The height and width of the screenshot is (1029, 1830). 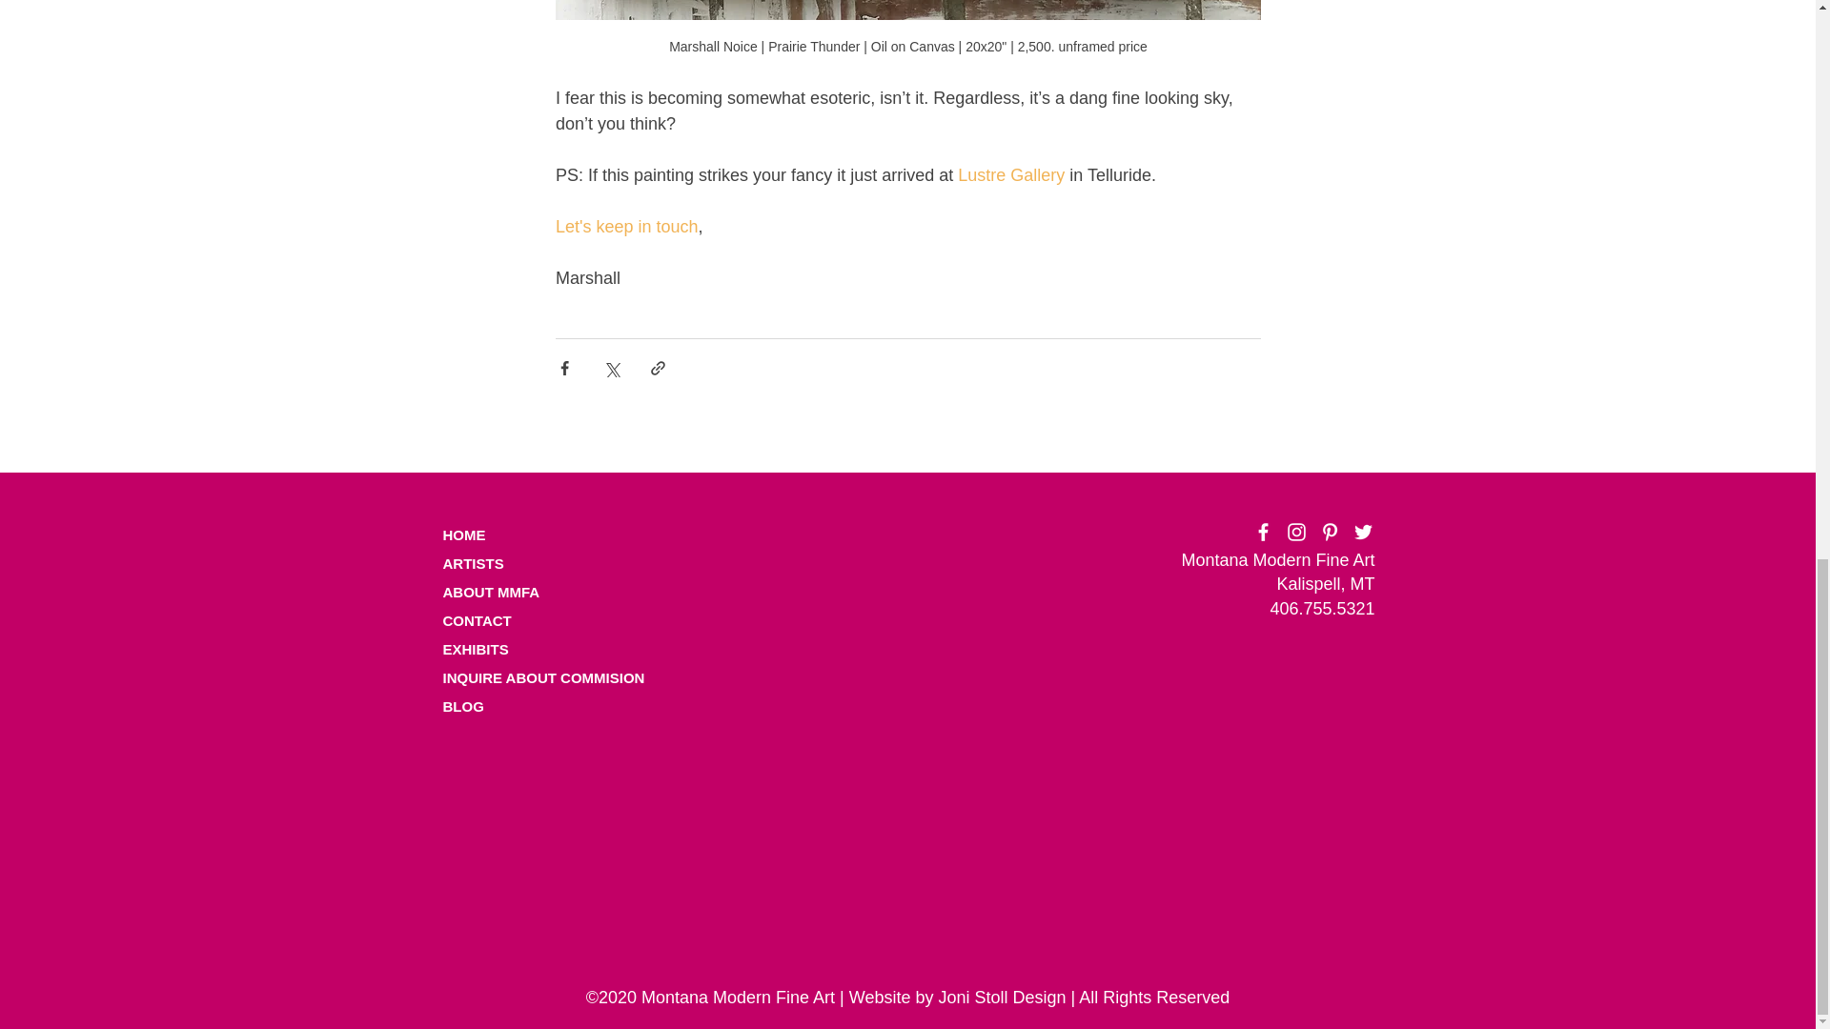 What do you see at coordinates (508, 534) in the screenshot?
I see `HOME` at bounding box center [508, 534].